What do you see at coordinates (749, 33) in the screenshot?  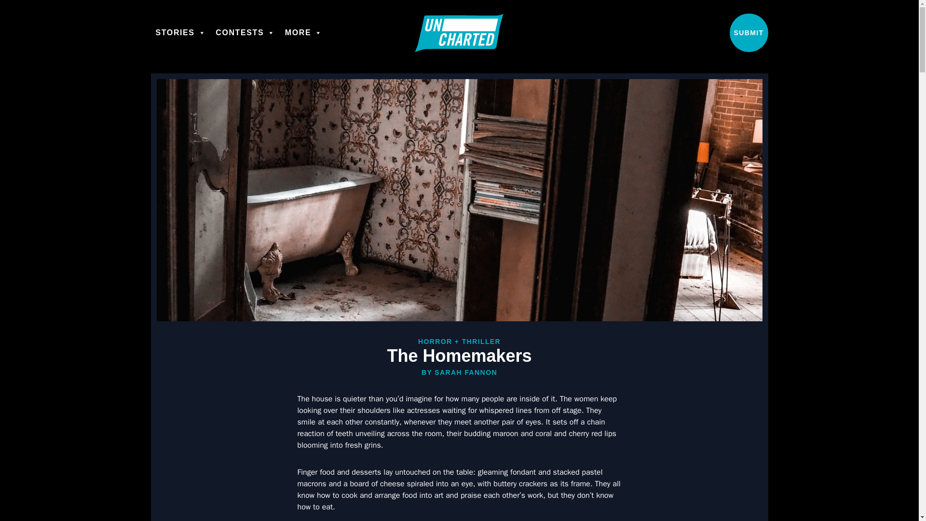 I see `SUBMIT` at bounding box center [749, 33].